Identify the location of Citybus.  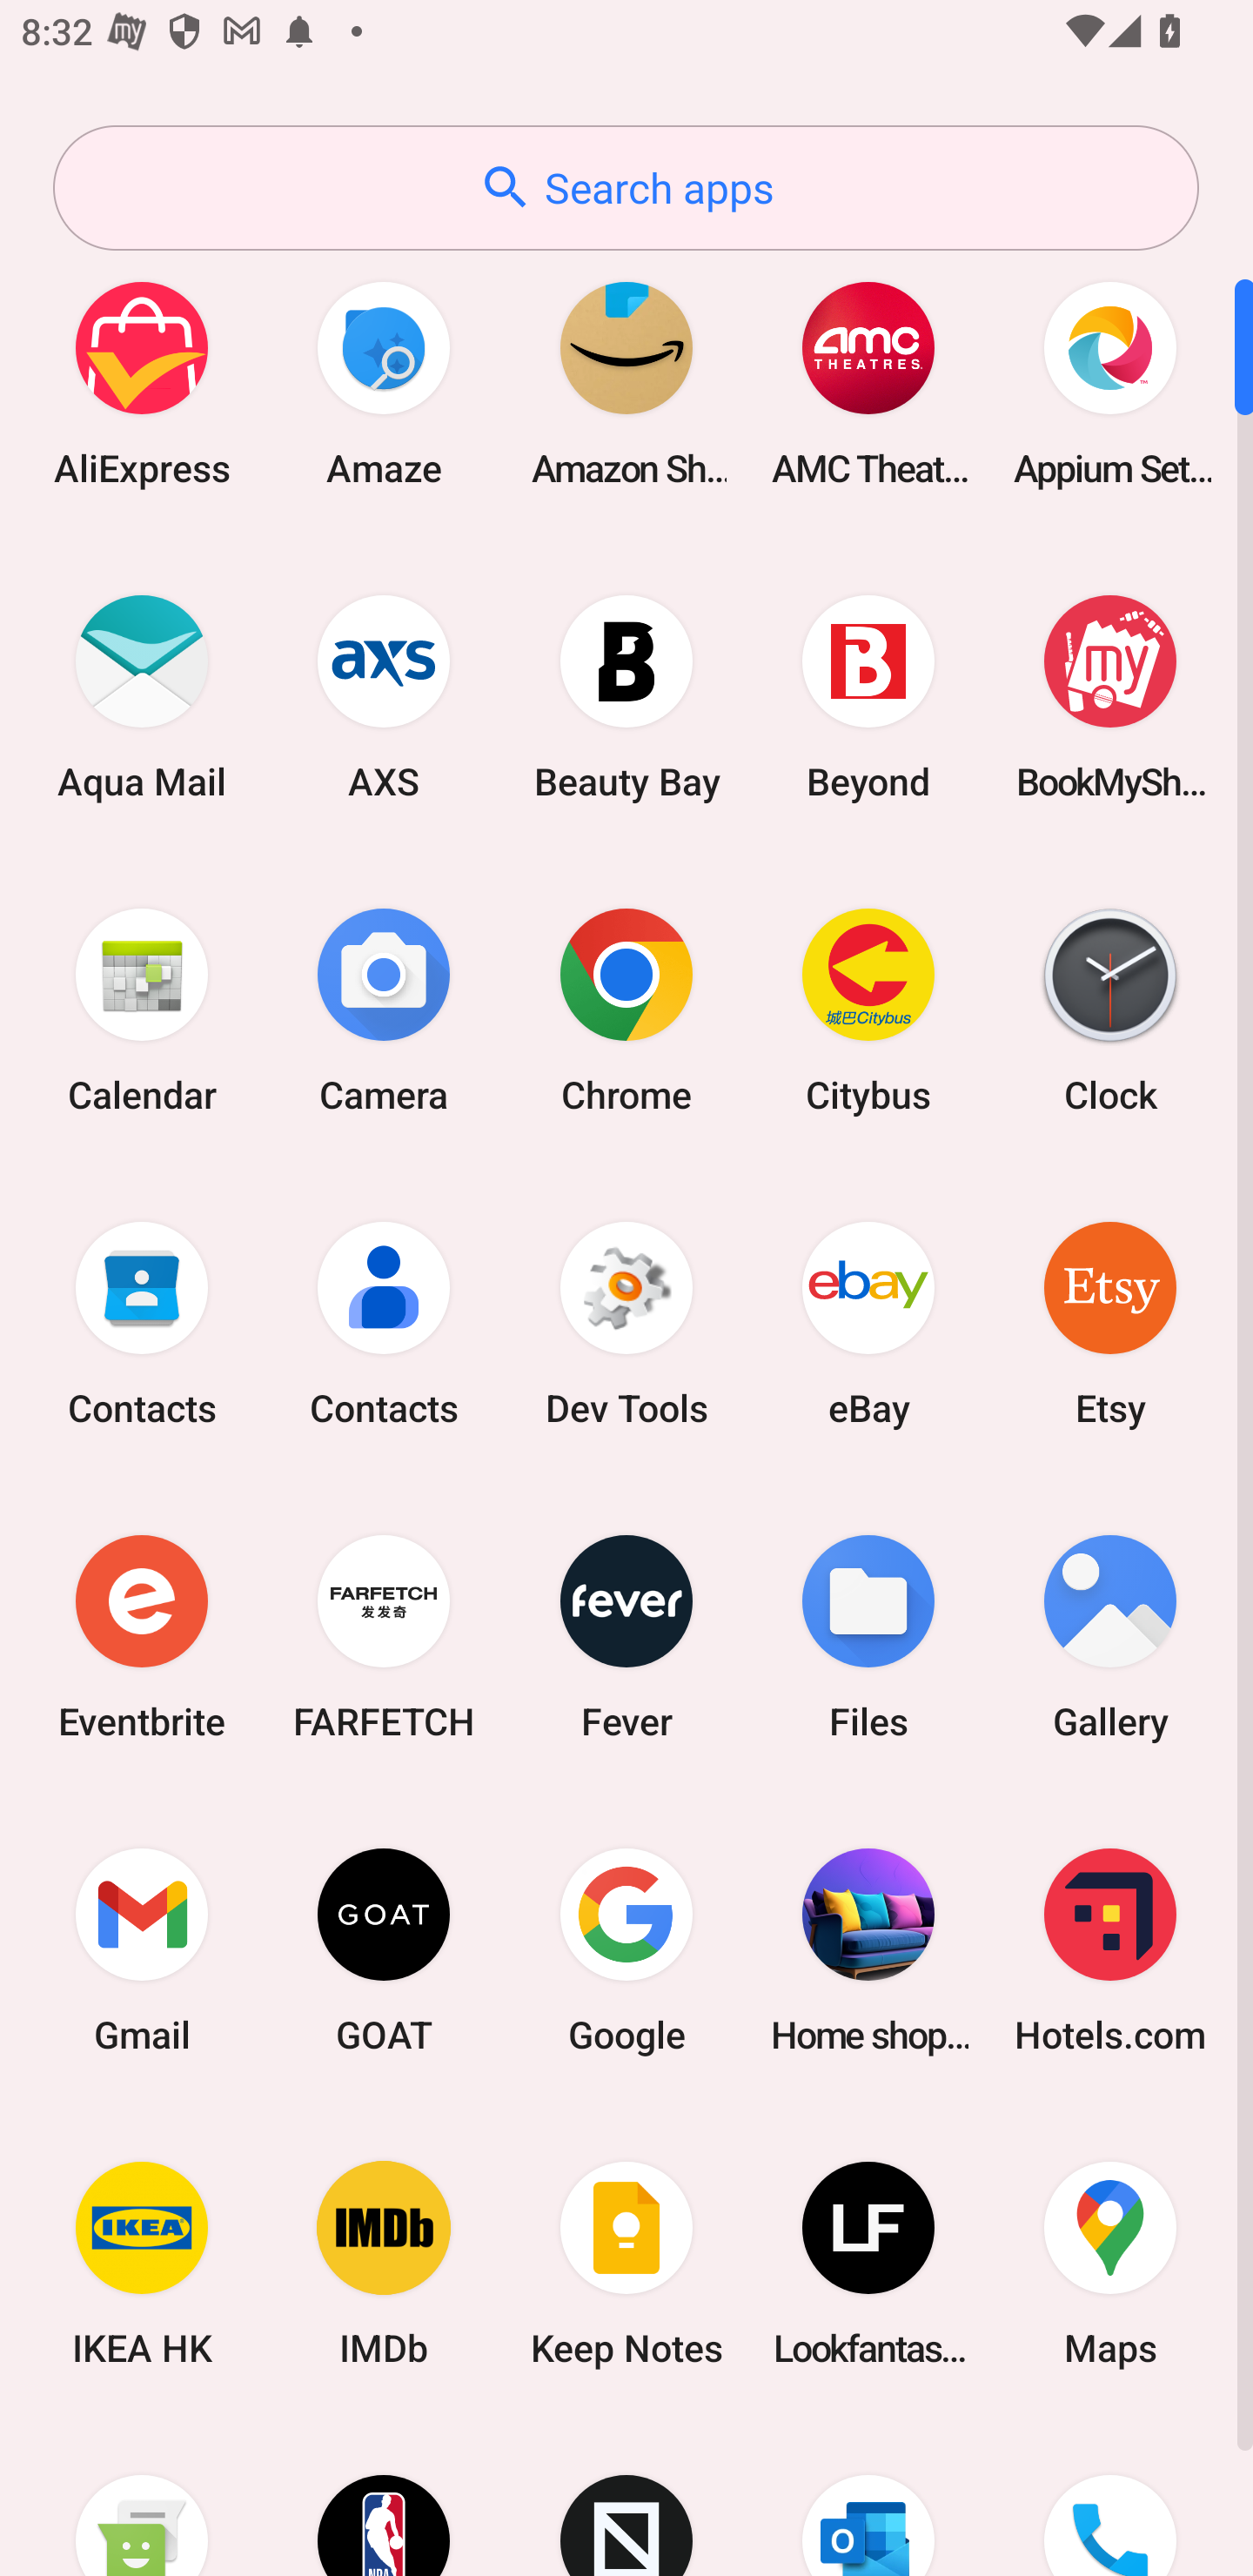
(868, 1010).